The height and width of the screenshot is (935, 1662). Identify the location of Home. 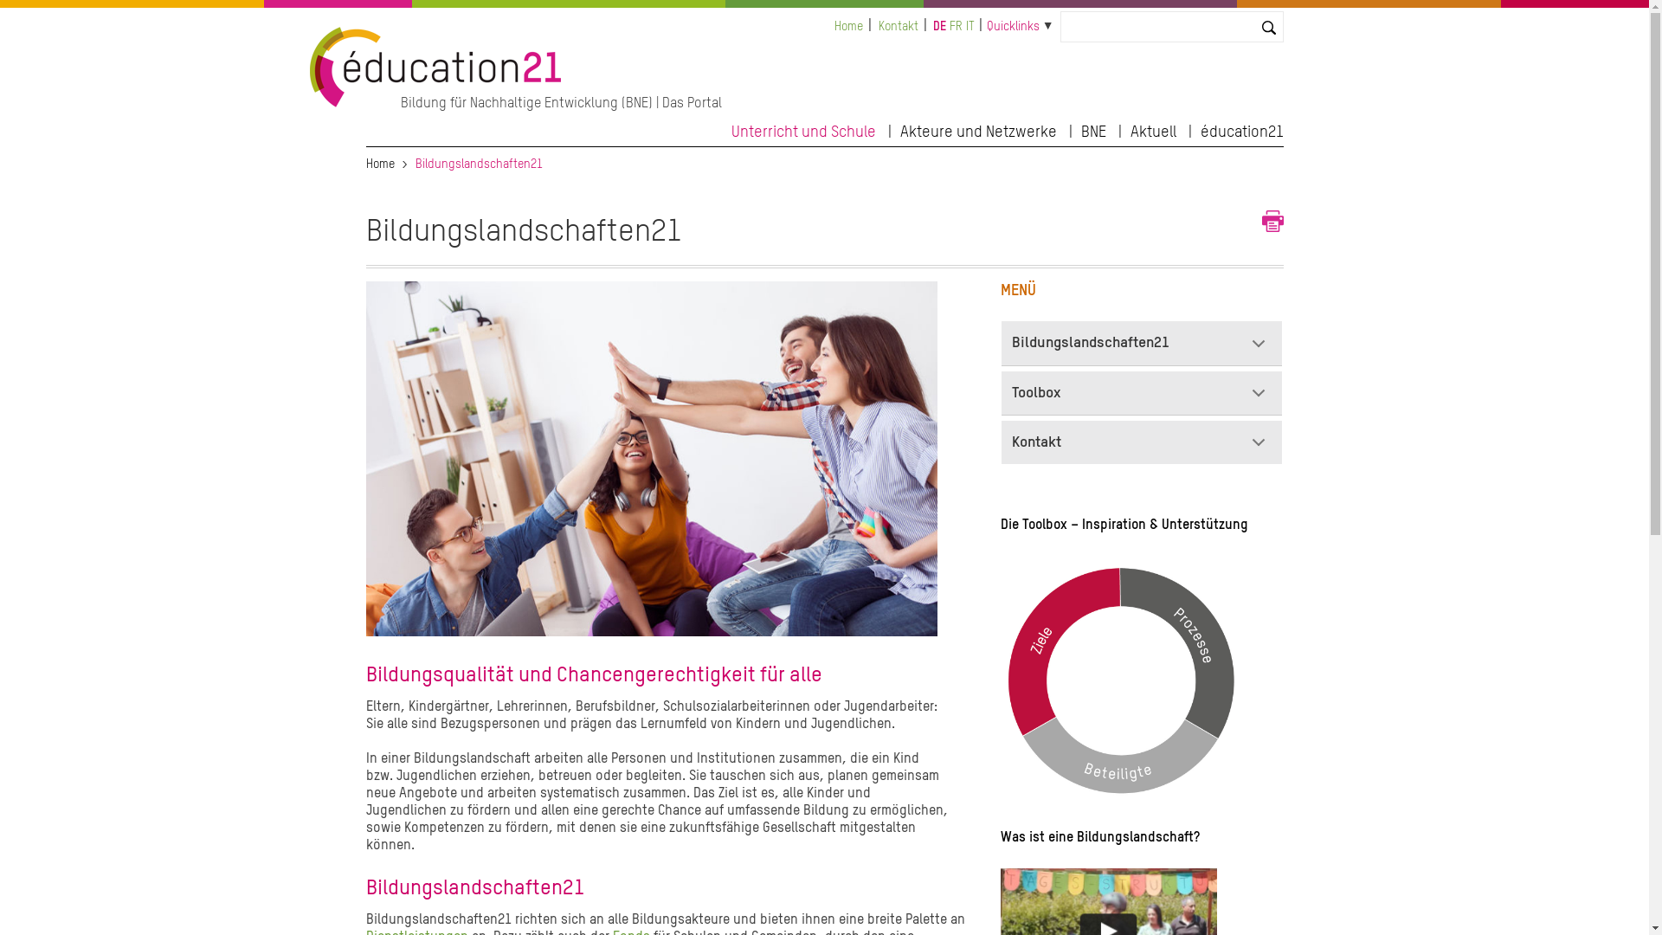
(436, 104).